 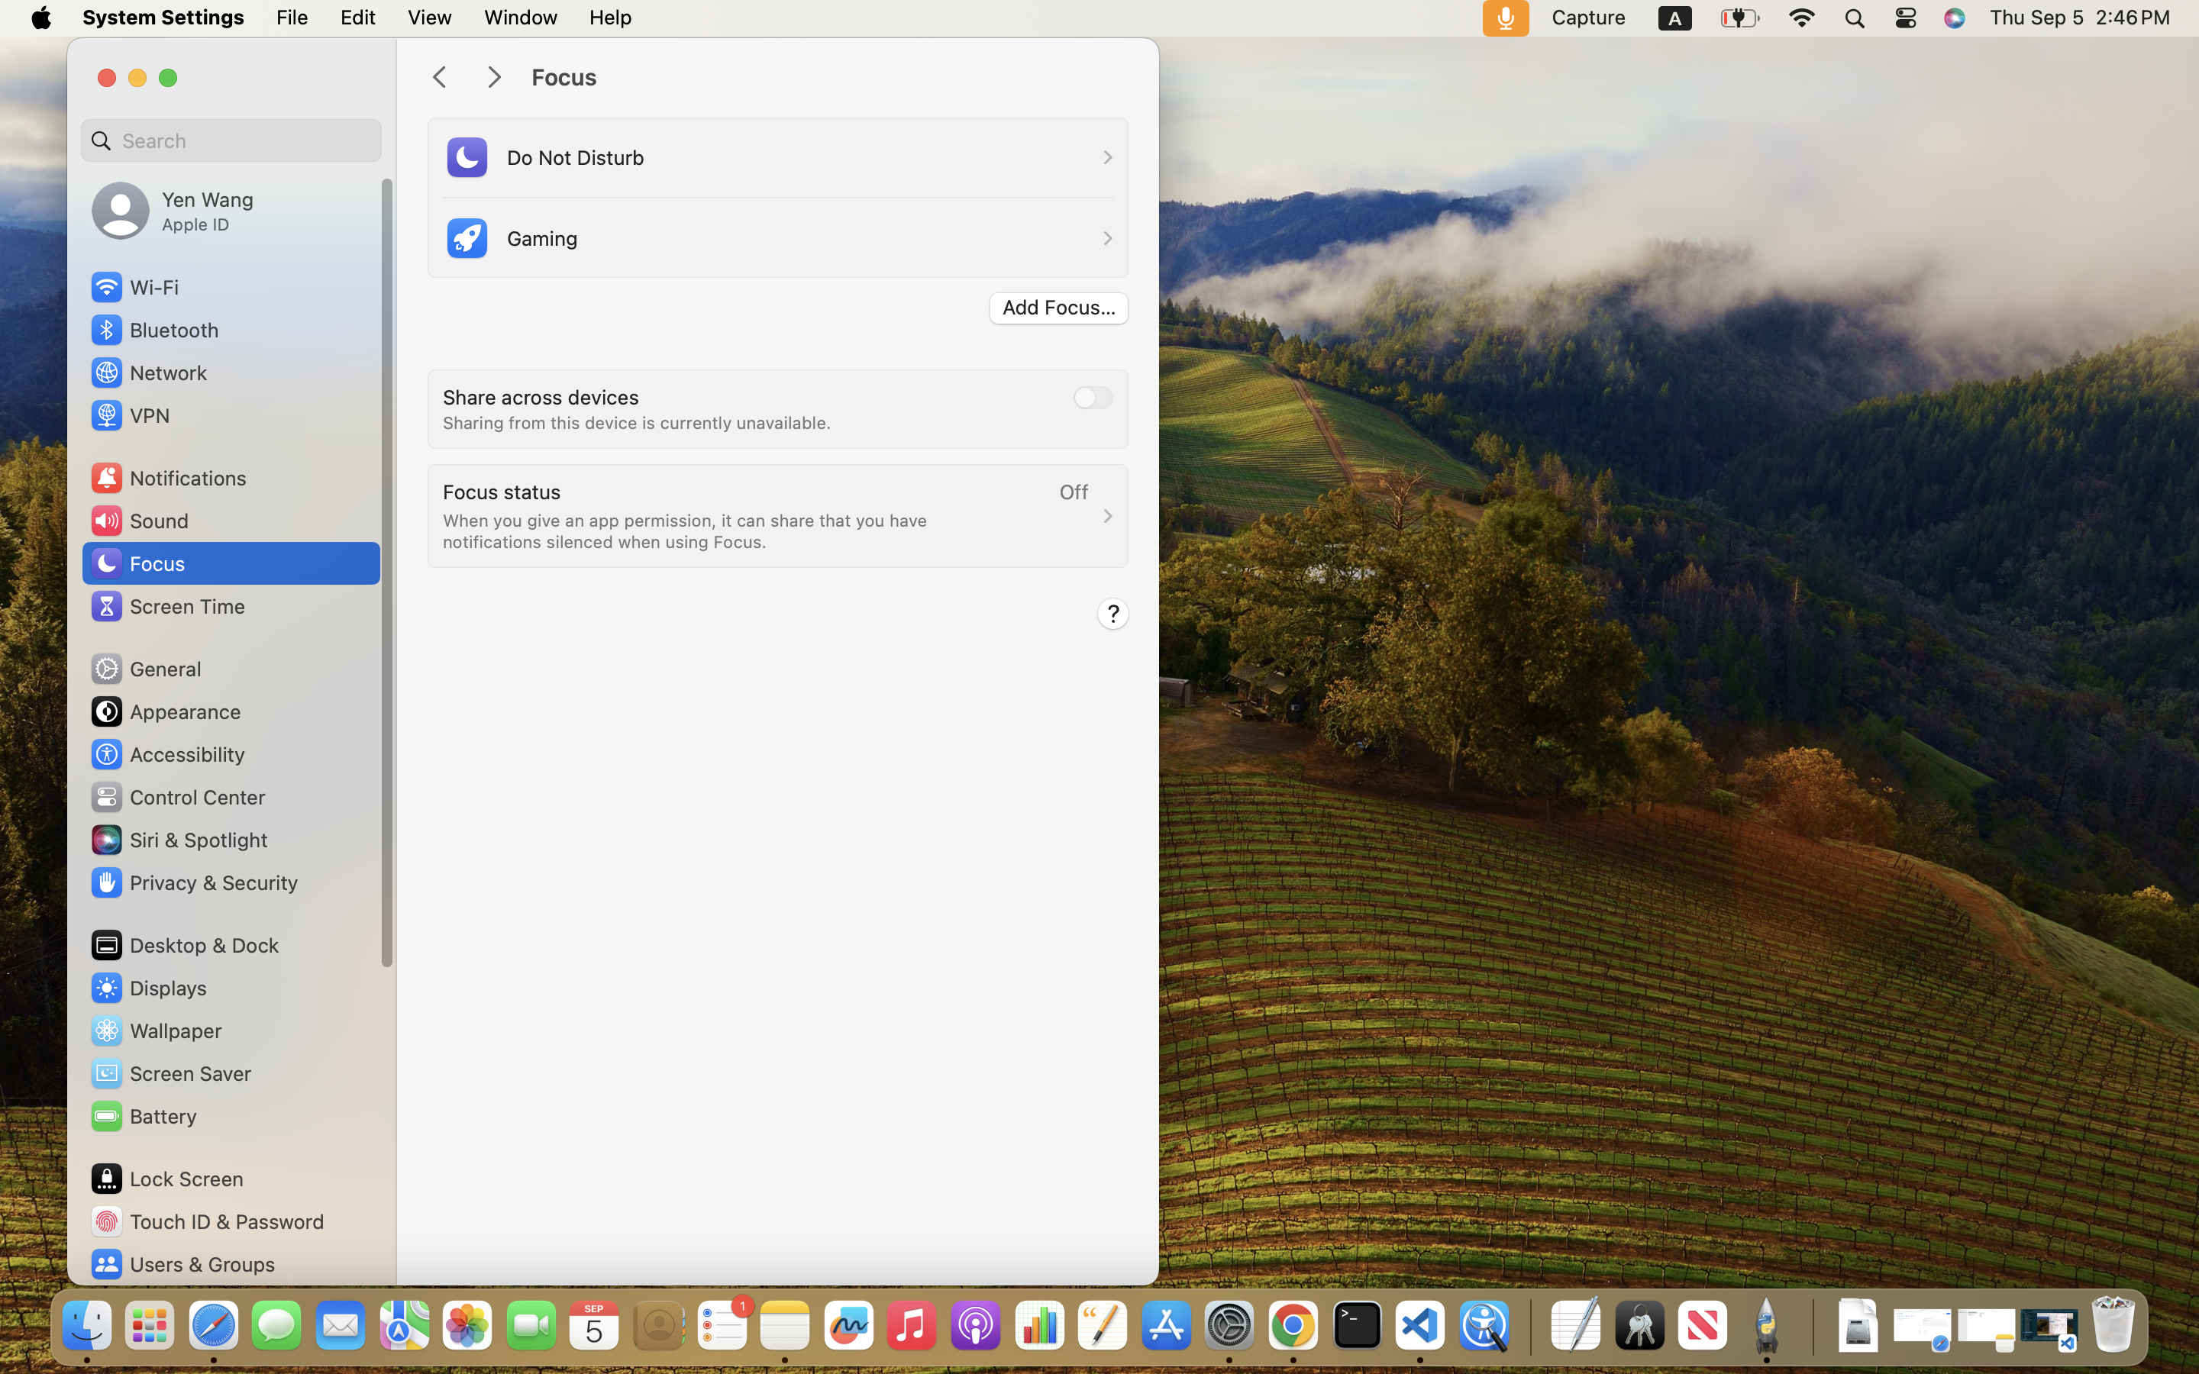 I want to click on VPN, so click(x=129, y=415).